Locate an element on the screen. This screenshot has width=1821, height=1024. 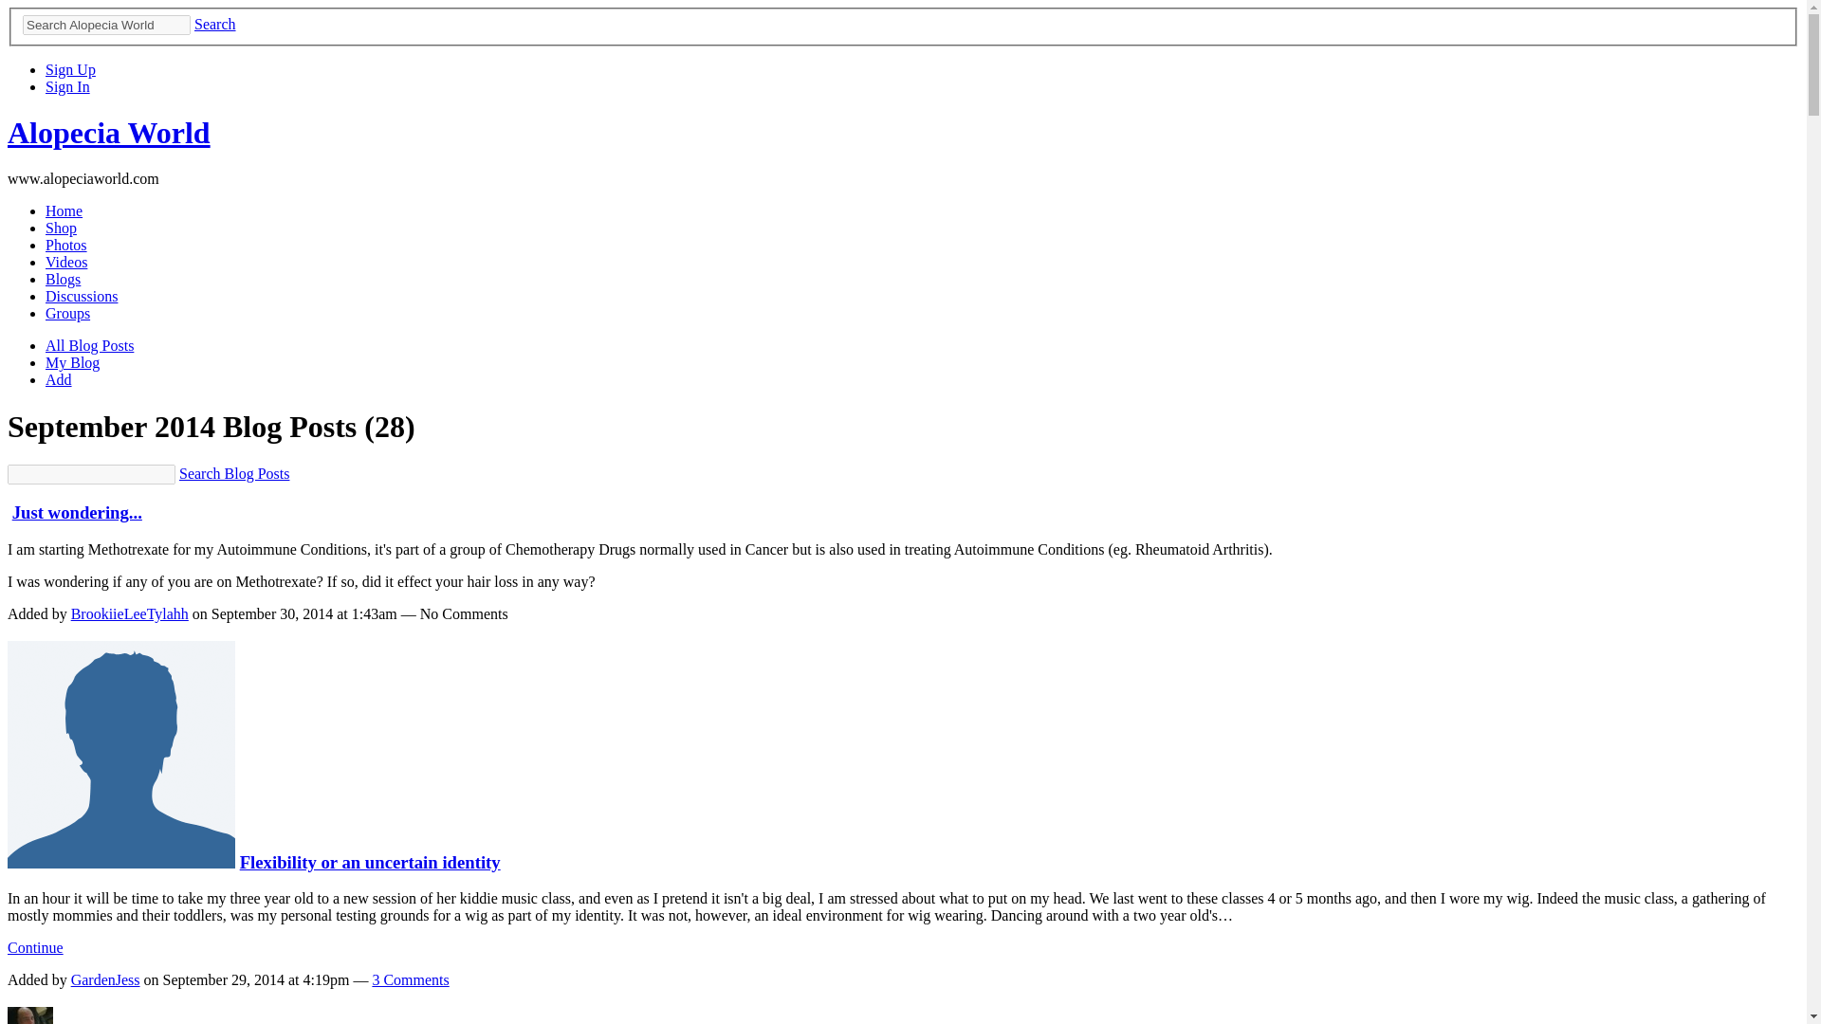
Add is located at coordinates (59, 379).